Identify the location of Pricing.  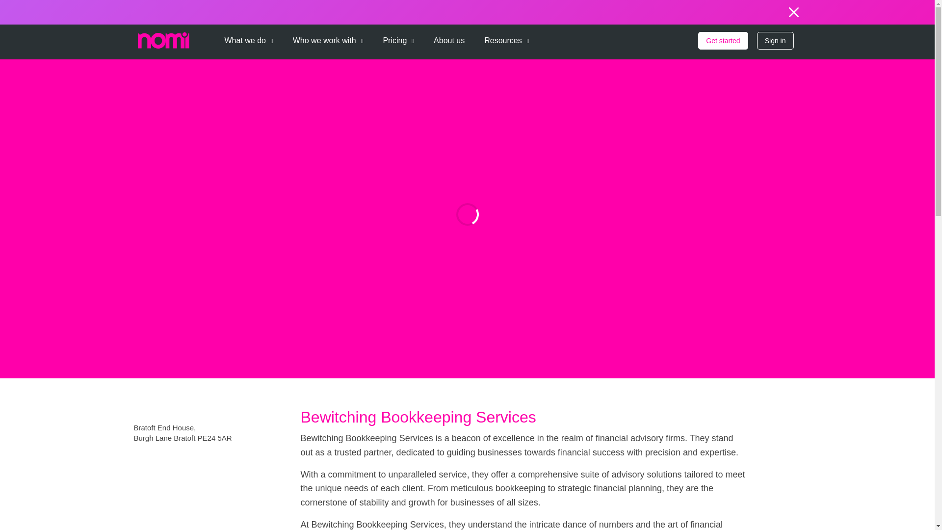
(398, 38).